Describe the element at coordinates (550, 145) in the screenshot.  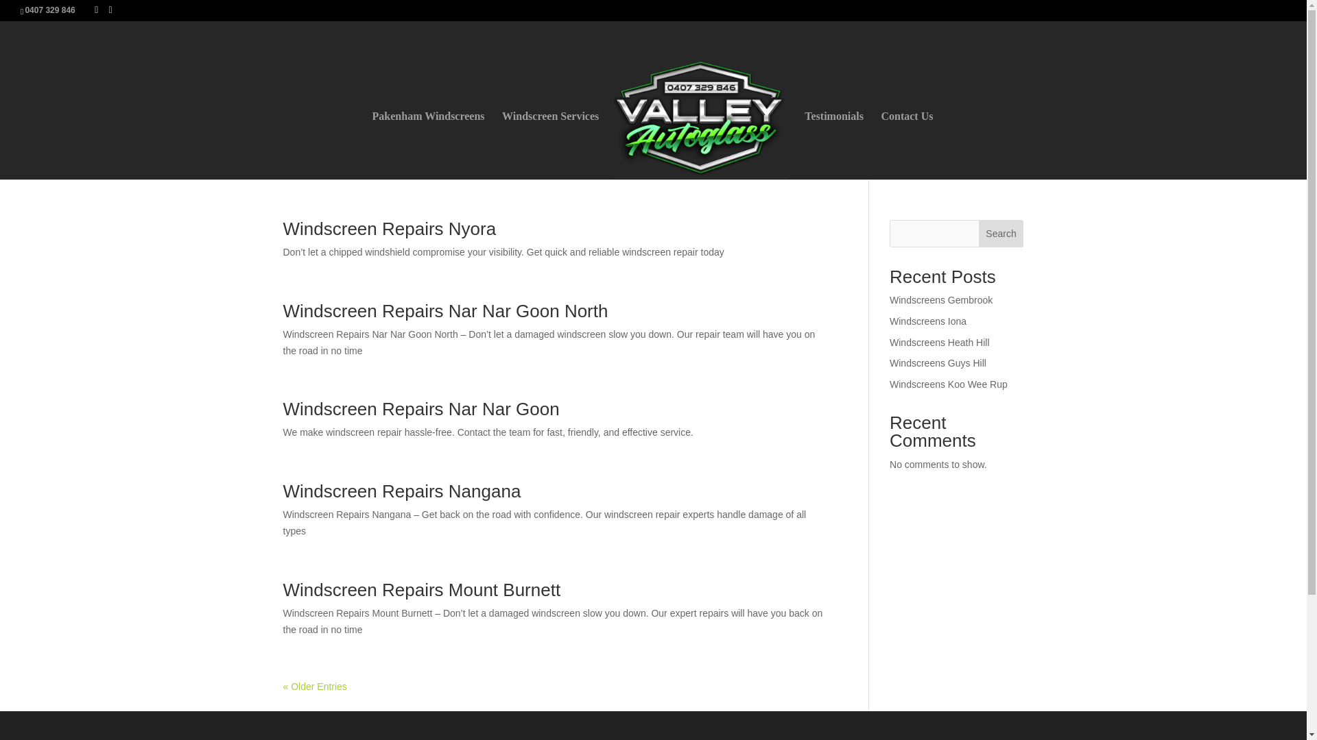
I see `Windscreen Services` at that location.